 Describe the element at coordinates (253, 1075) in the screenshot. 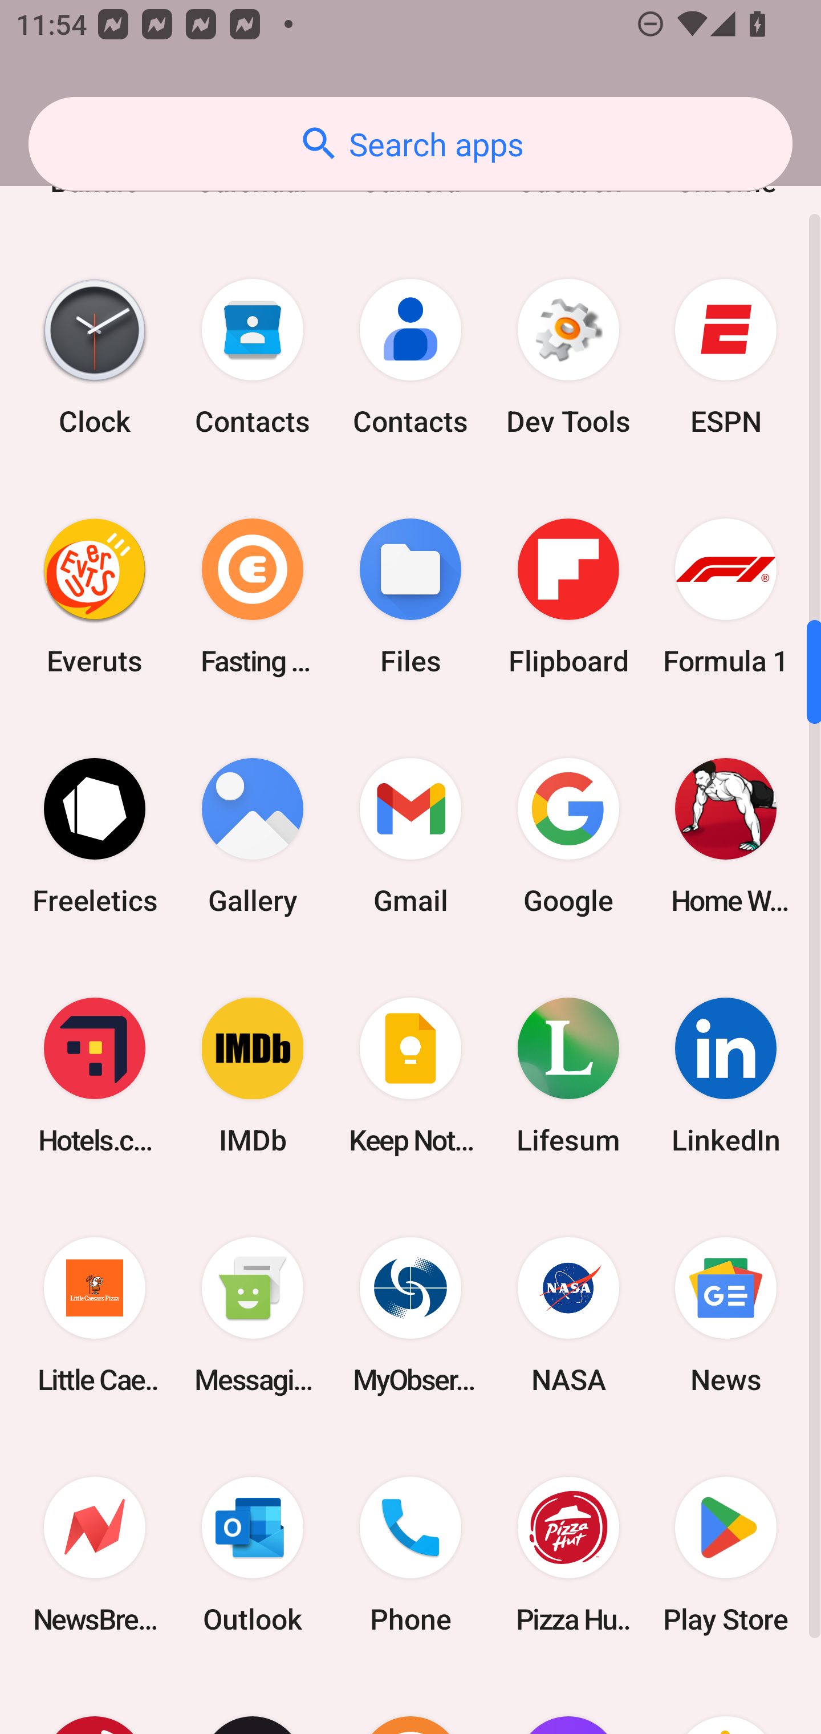

I see `IMDb` at that location.